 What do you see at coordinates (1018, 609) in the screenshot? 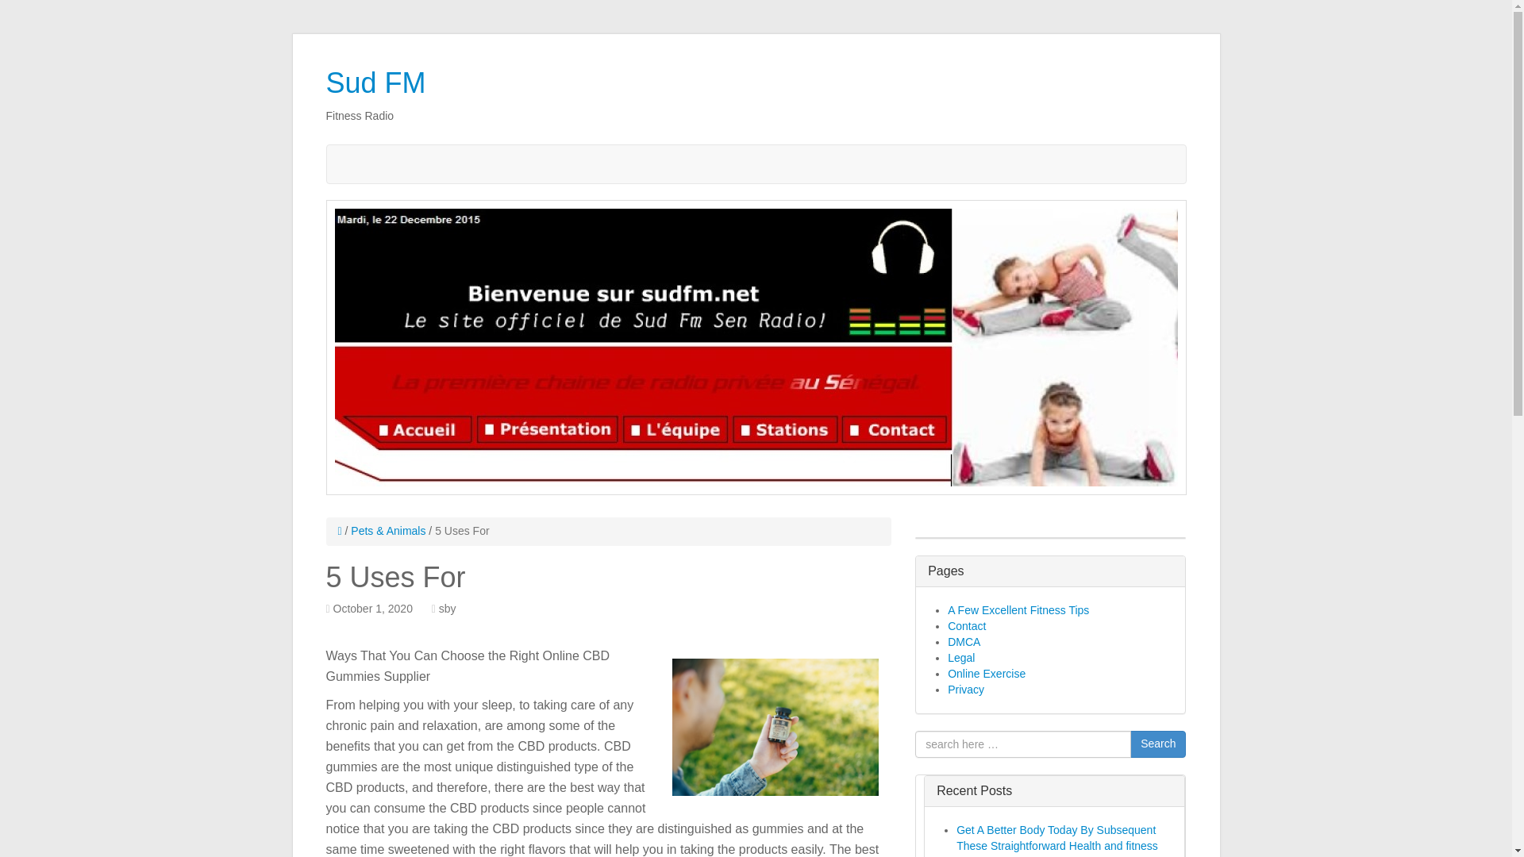
I see `A Few Excellent Fitness Tips` at bounding box center [1018, 609].